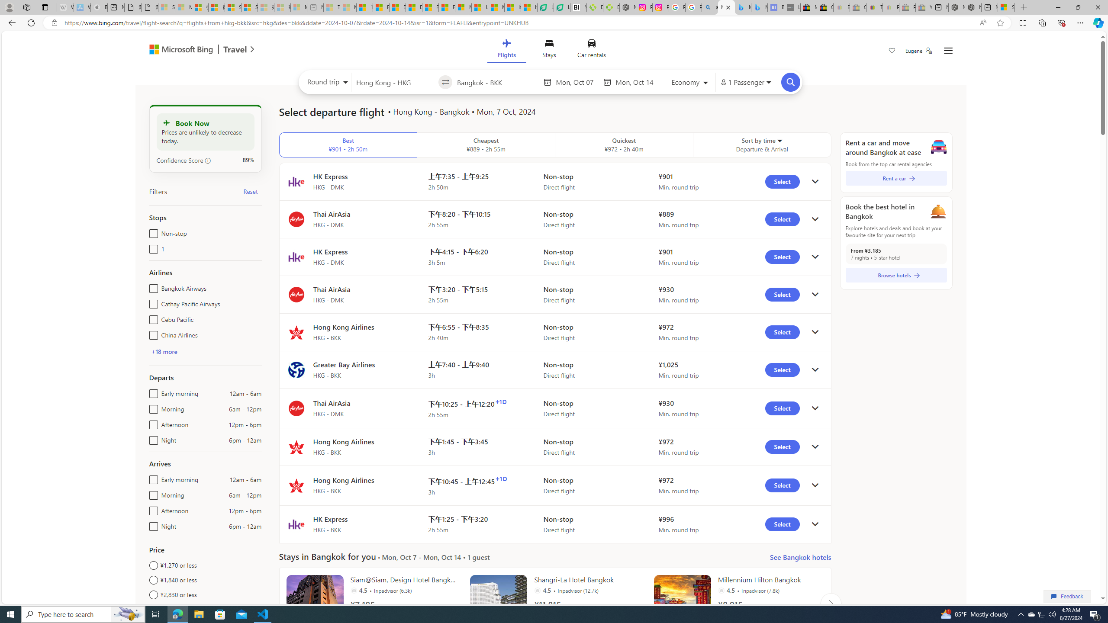 Image resolution: width=1108 pixels, height=623 pixels. I want to click on Car rentals, so click(591, 50).